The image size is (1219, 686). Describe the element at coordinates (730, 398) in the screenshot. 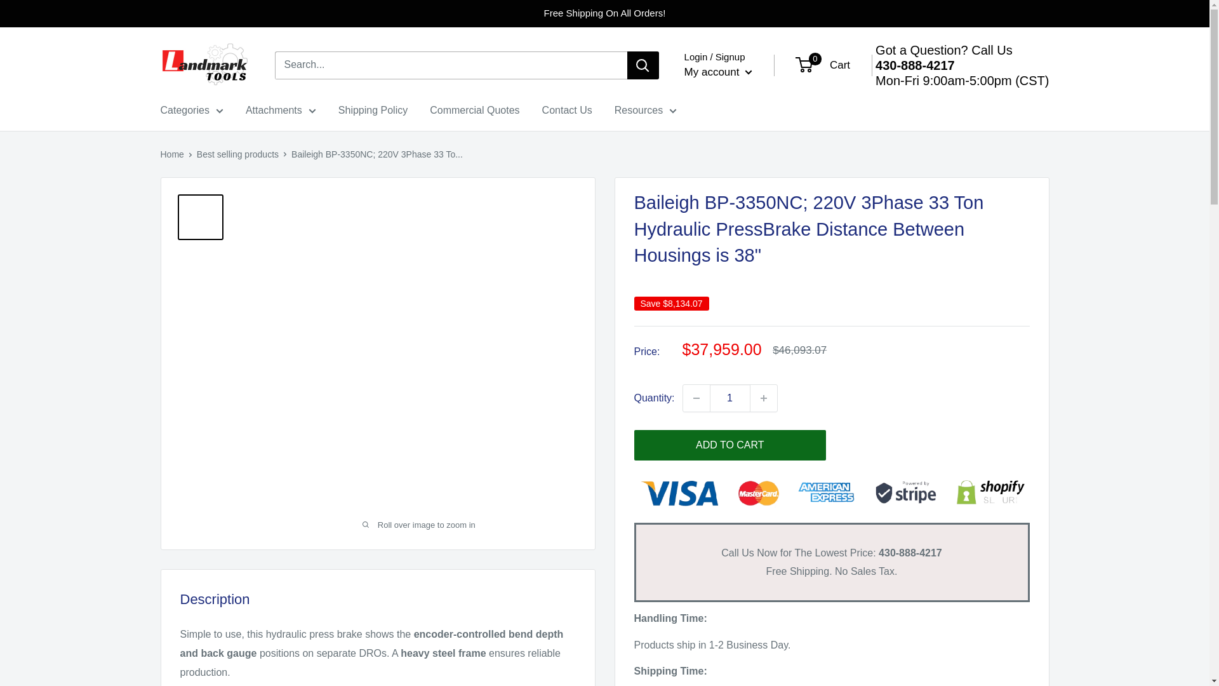

I see `1` at that location.